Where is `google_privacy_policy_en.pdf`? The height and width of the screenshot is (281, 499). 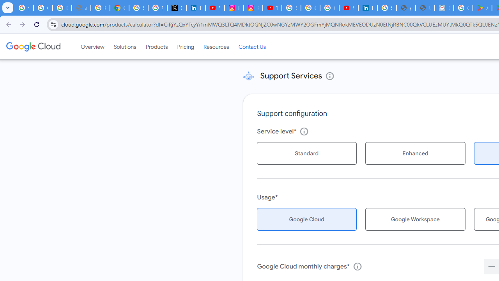
google_privacy_policy_en.pdf is located at coordinates (406, 8).